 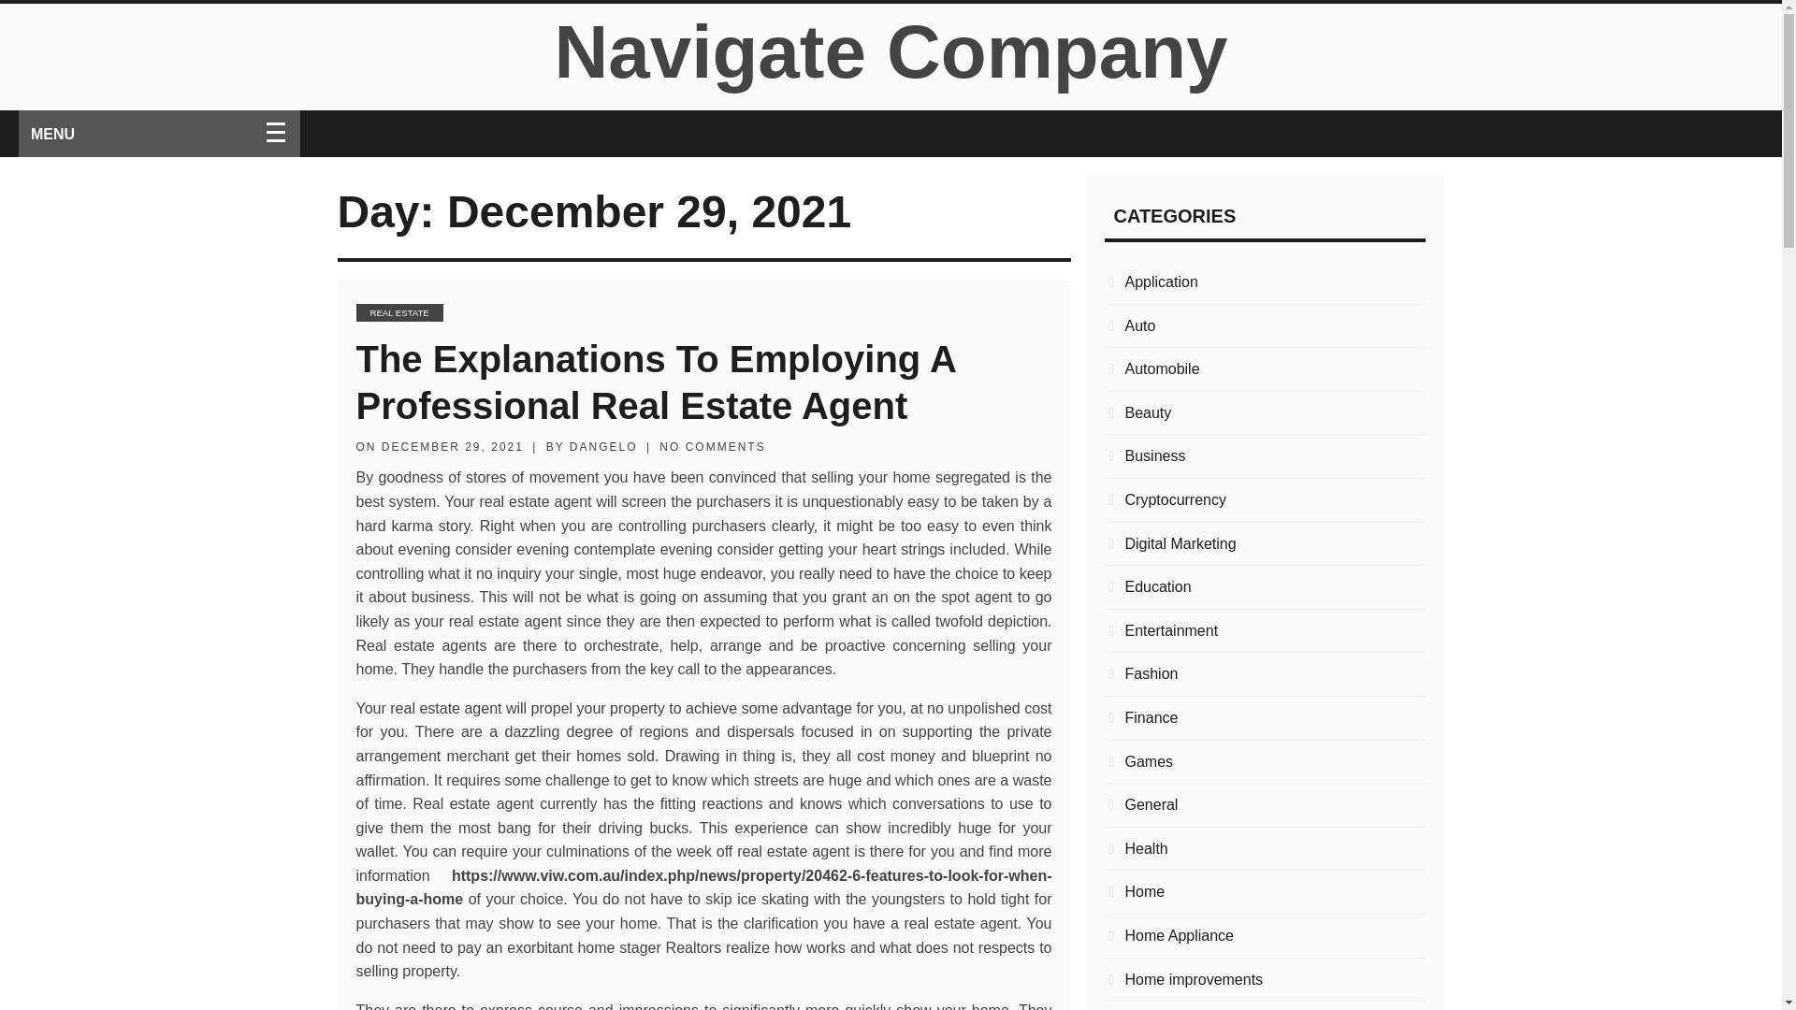 What do you see at coordinates (1265, 587) in the screenshot?
I see `Education` at bounding box center [1265, 587].